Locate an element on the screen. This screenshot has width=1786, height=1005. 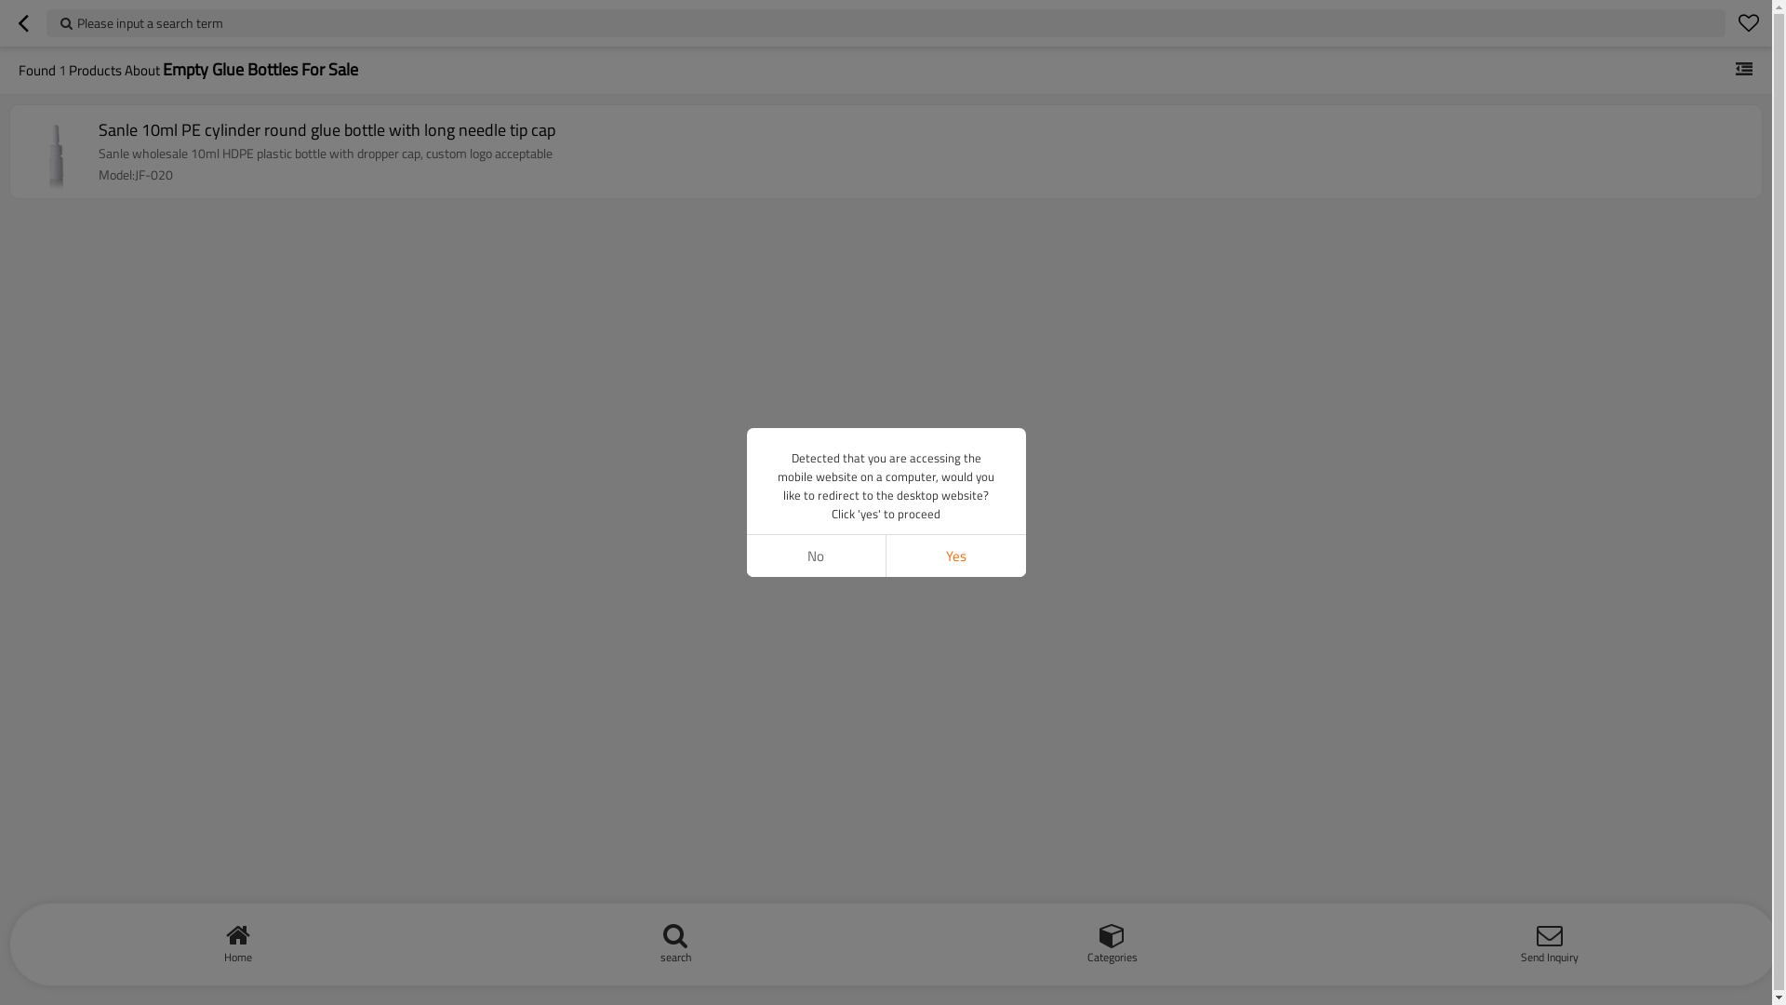
Category is located at coordinates (1744, 70).